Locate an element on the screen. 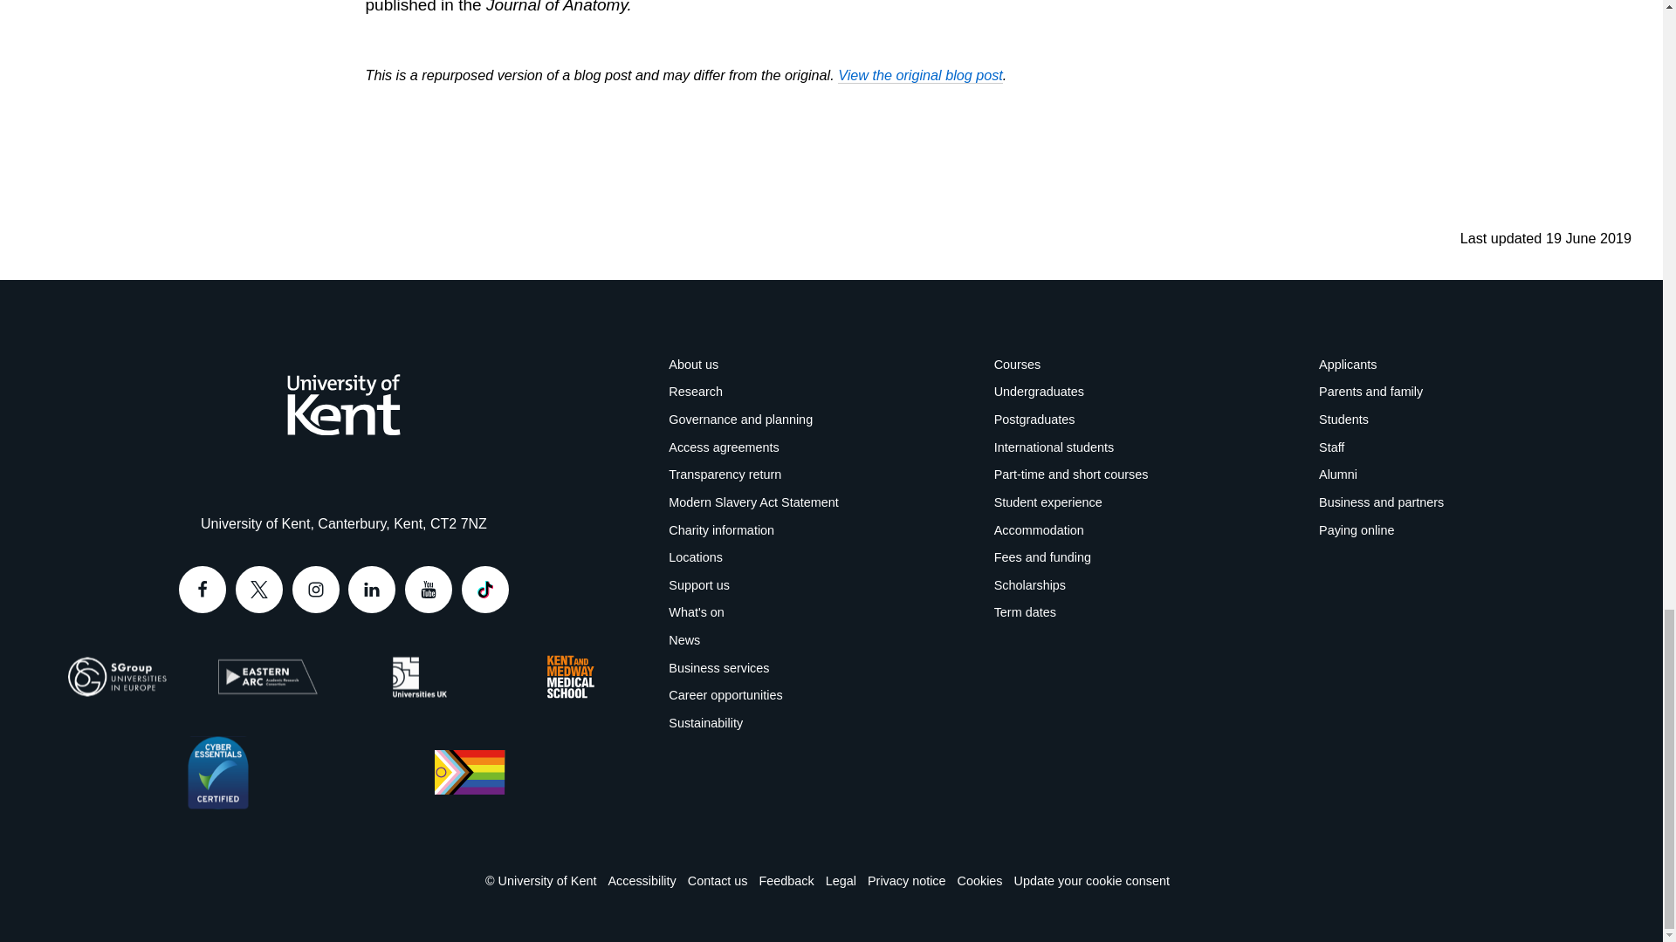 The width and height of the screenshot is (1676, 942). University of Kent logo is located at coordinates (343, 404).